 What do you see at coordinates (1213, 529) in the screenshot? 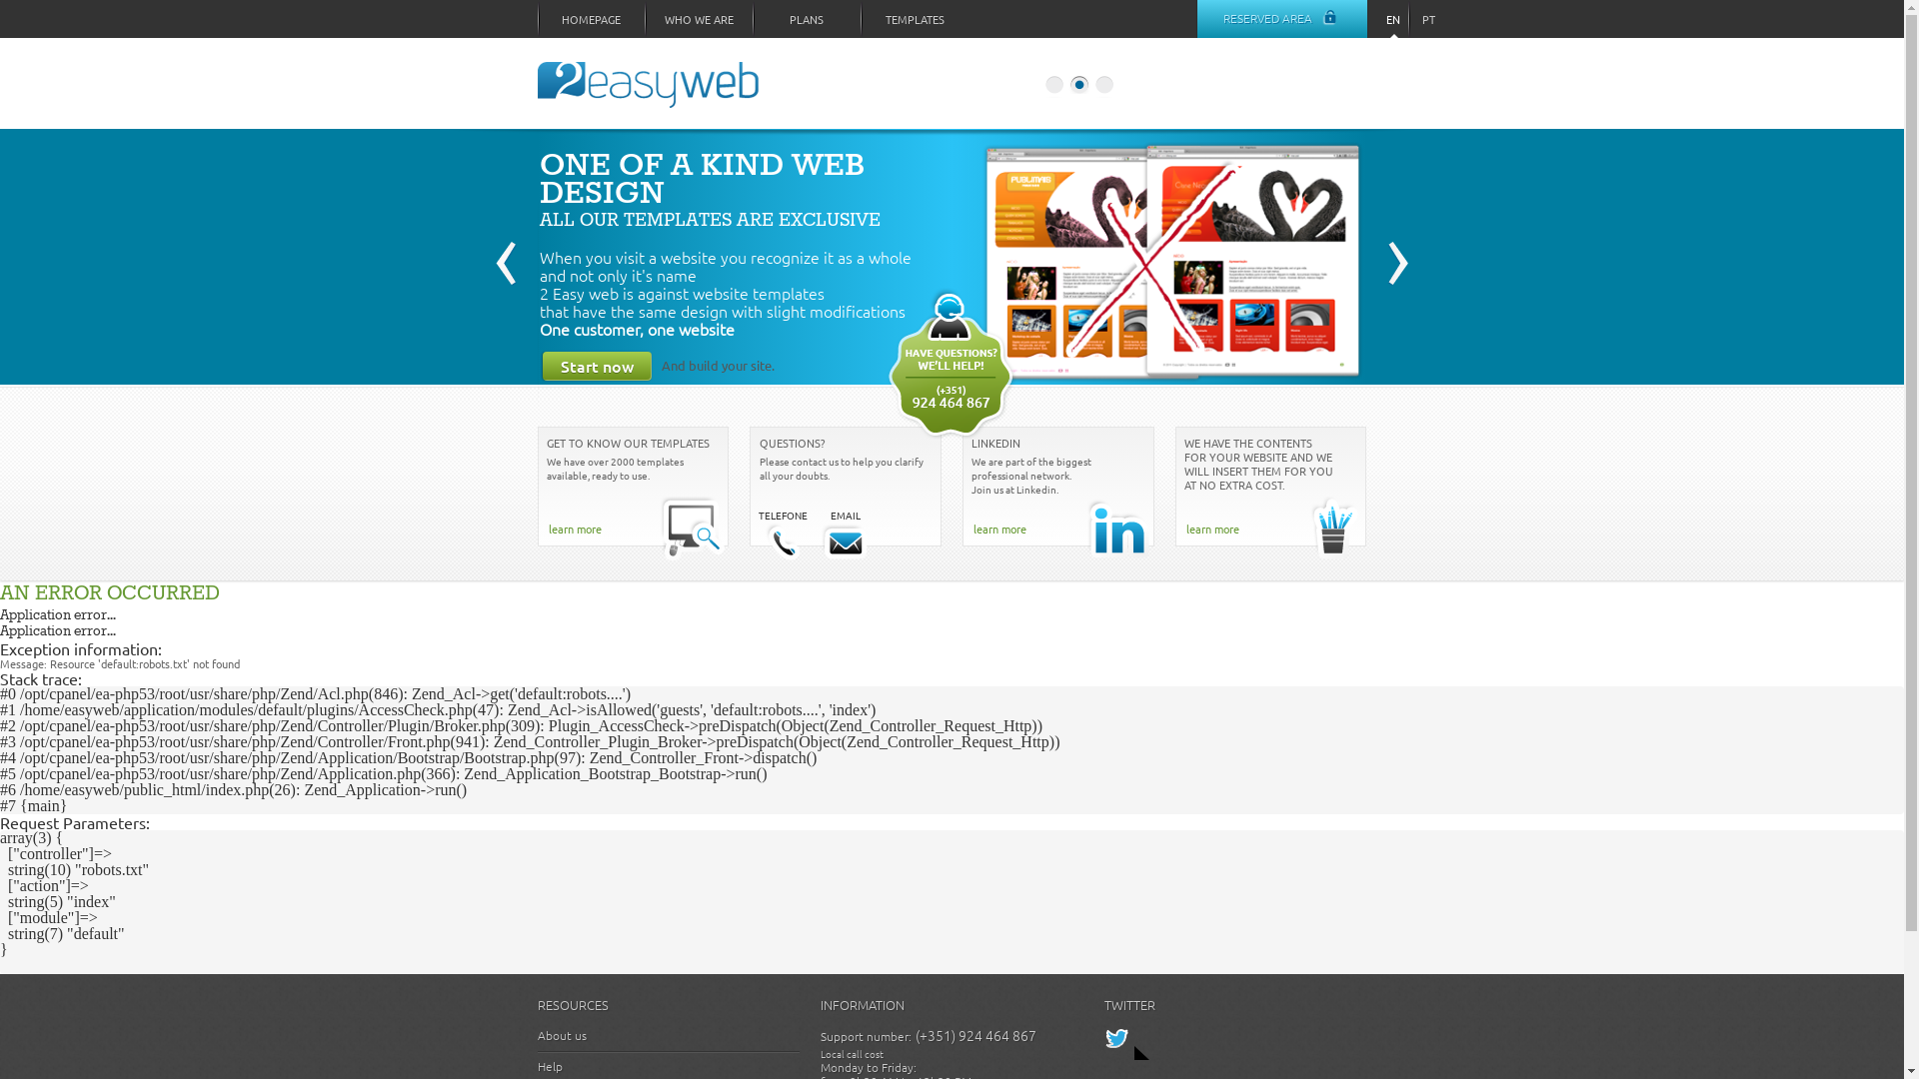
I see `learn more` at bounding box center [1213, 529].